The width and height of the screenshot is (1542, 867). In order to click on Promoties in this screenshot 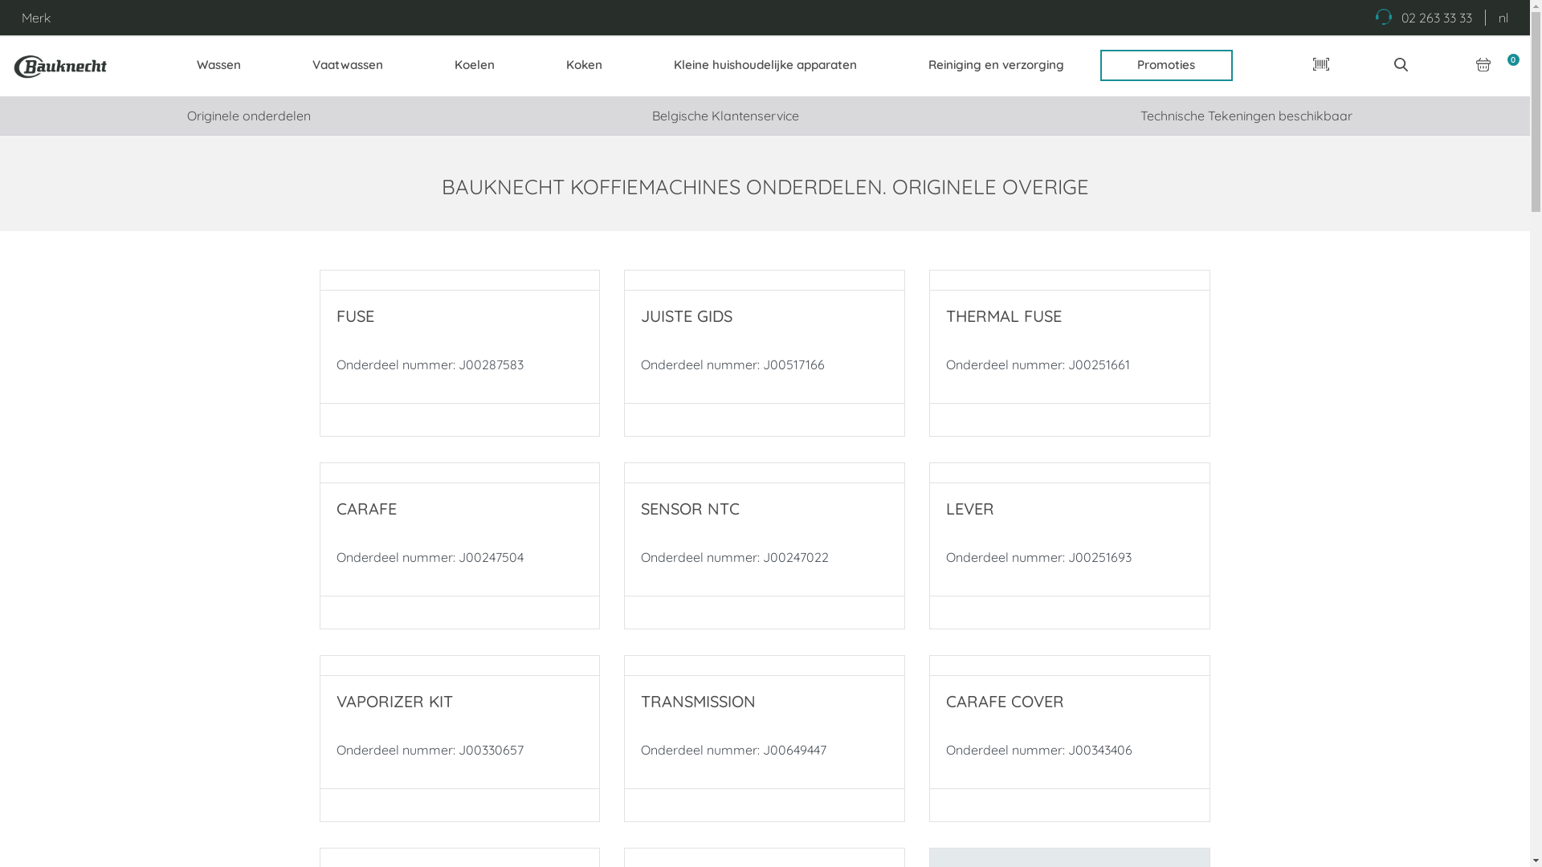, I will do `click(1166, 66)`.